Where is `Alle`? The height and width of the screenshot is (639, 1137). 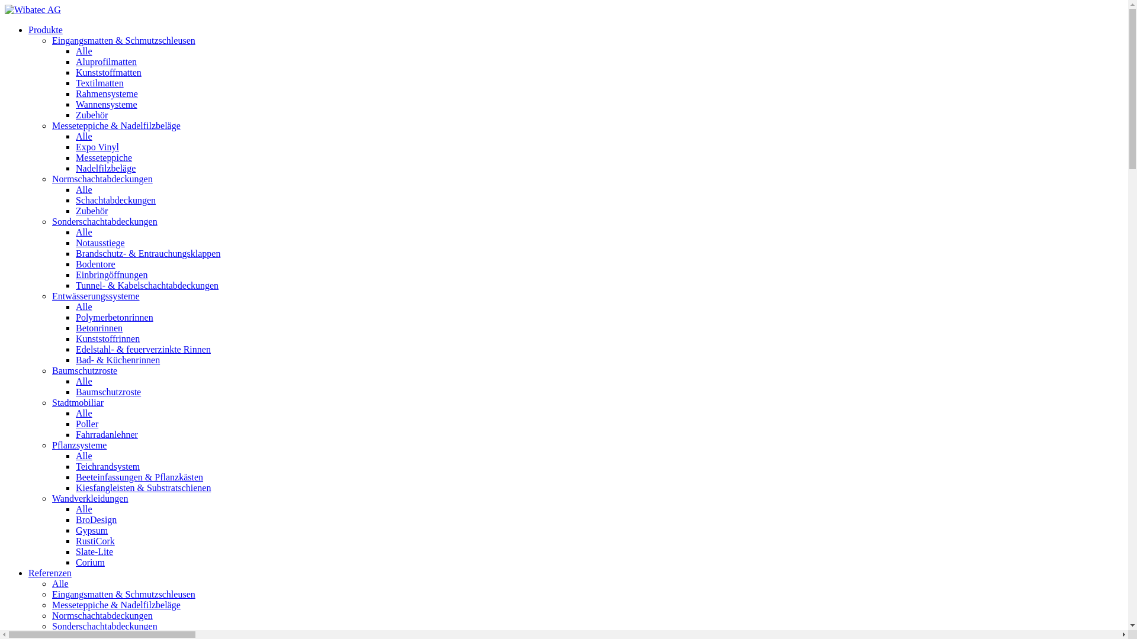
Alle is located at coordinates (60, 583).